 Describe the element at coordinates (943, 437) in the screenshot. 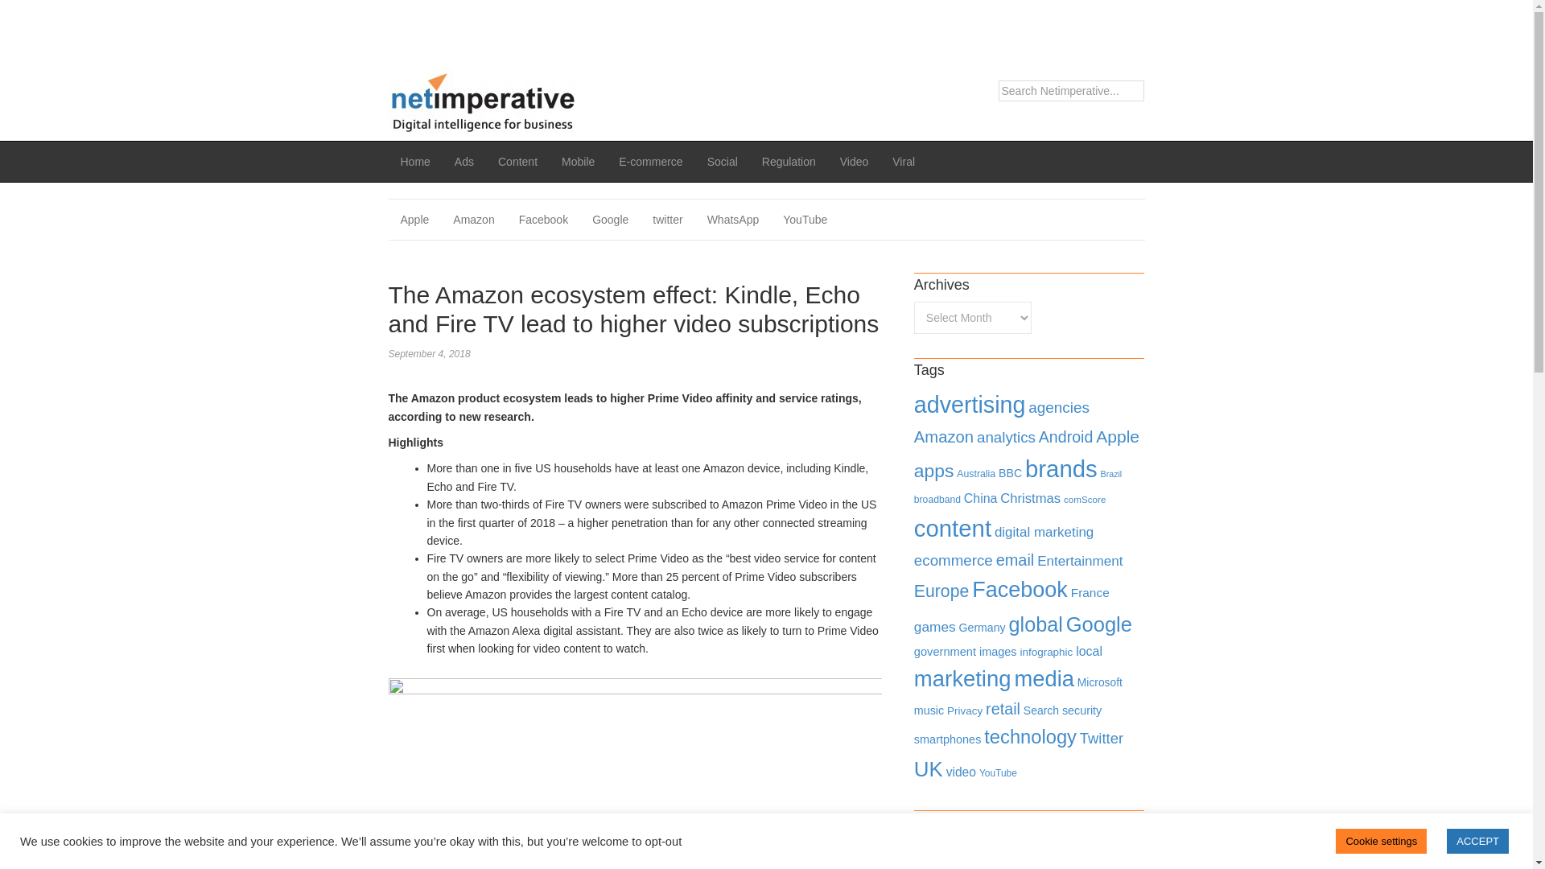

I see `Amazon` at that location.